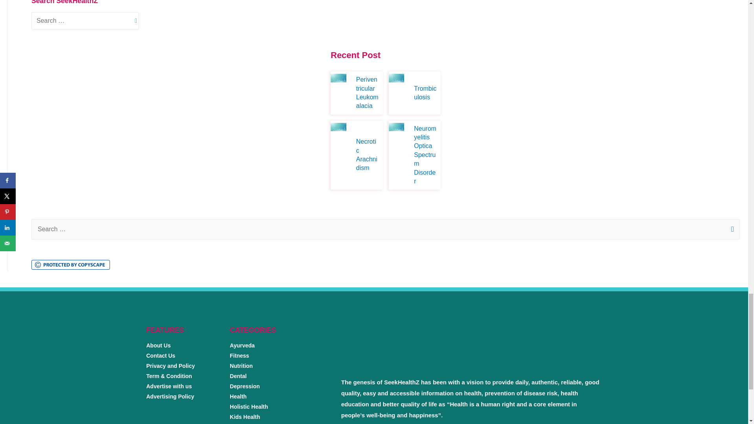 The width and height of the screenshot is (754, 424). What do you see at coordinates (71, 265) in the screenshot?
I see `Protected by Copyscape - Do not copy content from this page.` at bounding box center [71, 265].